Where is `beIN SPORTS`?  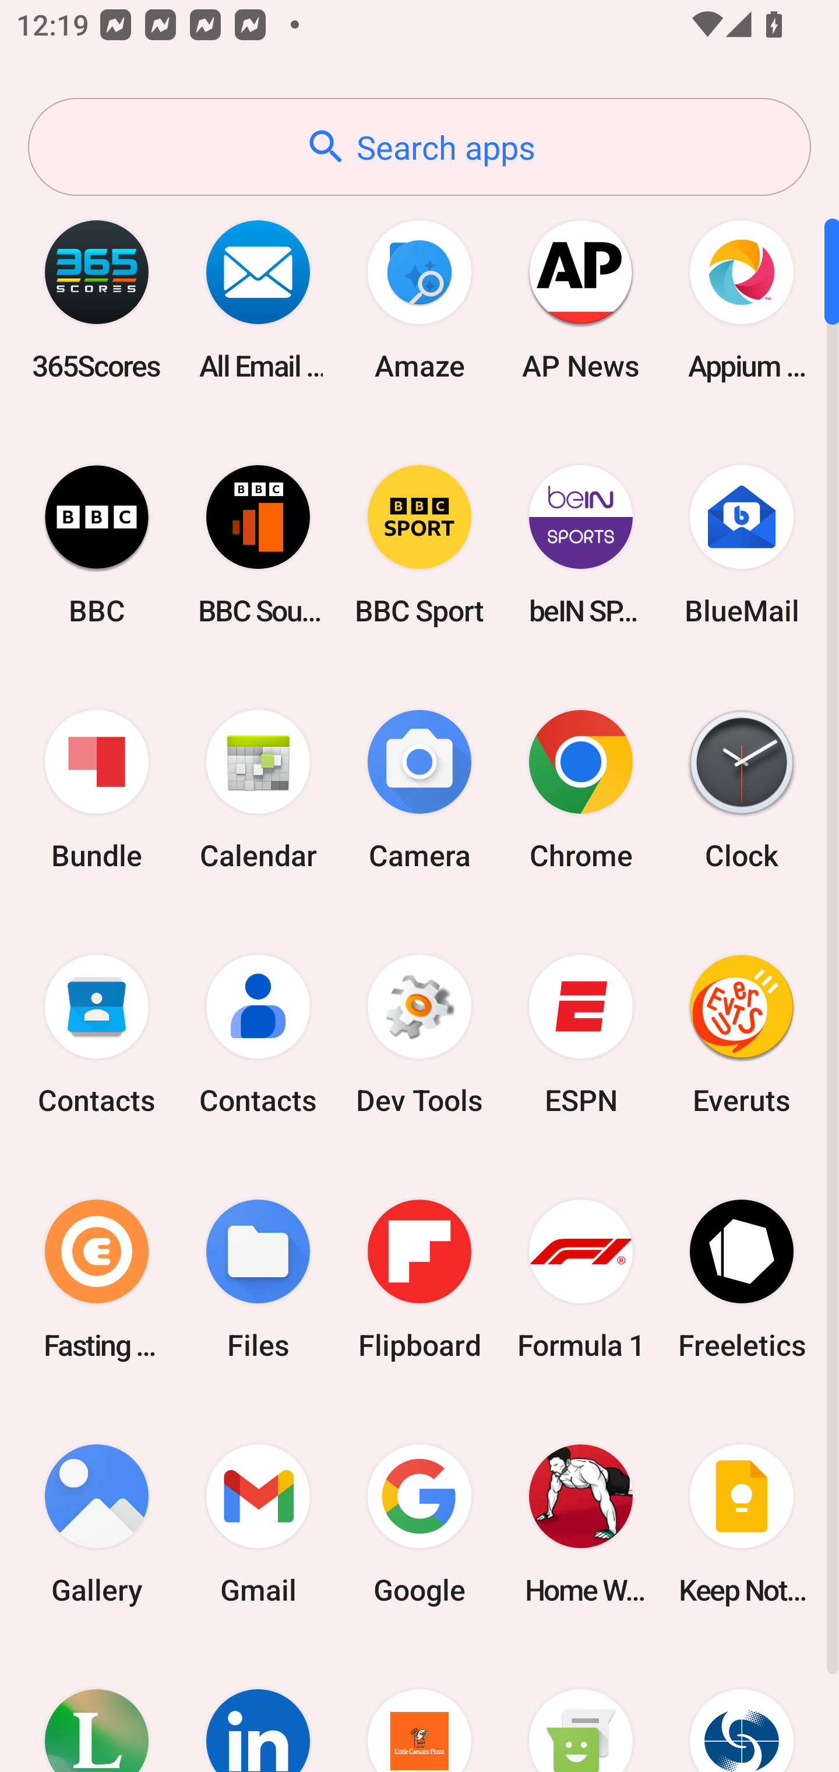 beIN SPORTS is located at coordinates (580, 544).